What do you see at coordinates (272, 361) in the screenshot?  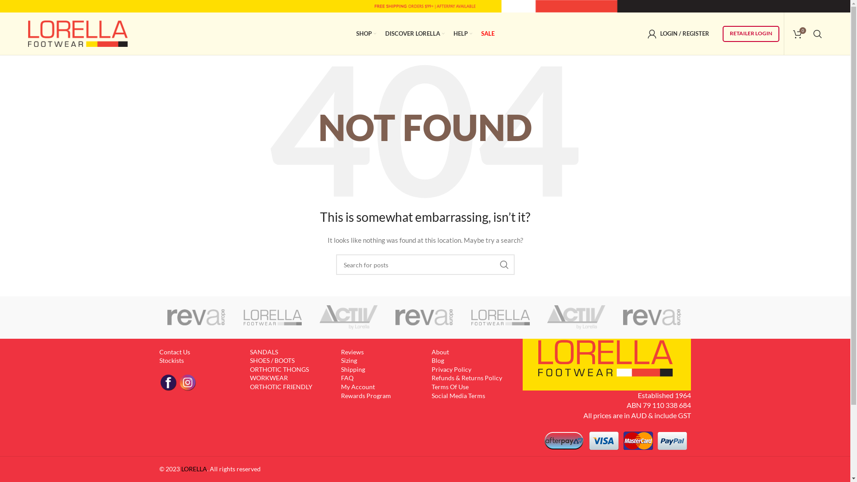 I see `SHOES / BOOTS` at bounding box center [272, 361].